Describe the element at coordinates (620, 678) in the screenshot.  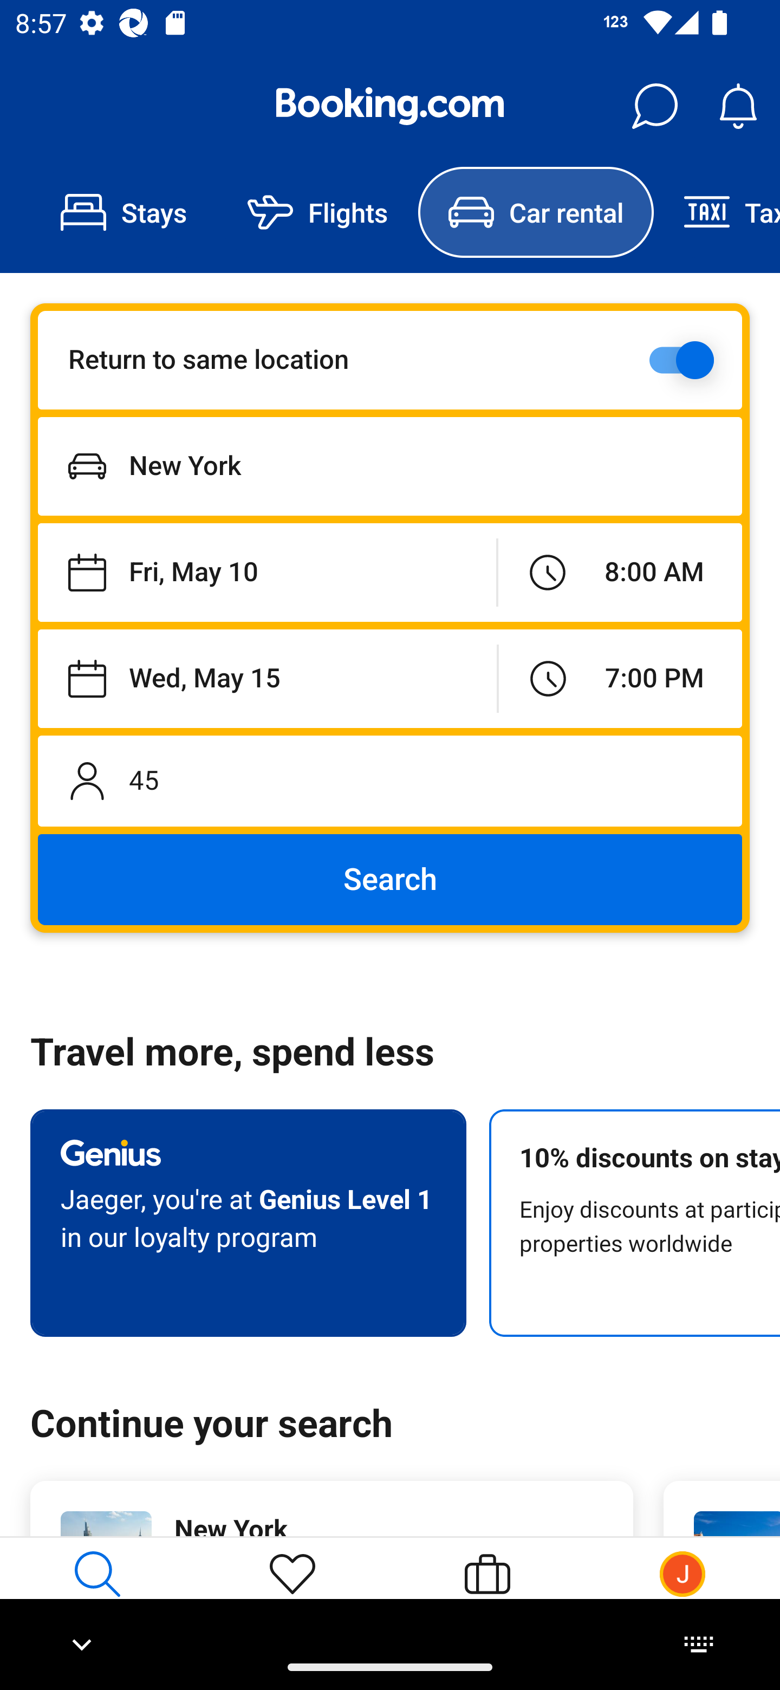
I see `Drop-off time: 19:00:00.000` at that location.